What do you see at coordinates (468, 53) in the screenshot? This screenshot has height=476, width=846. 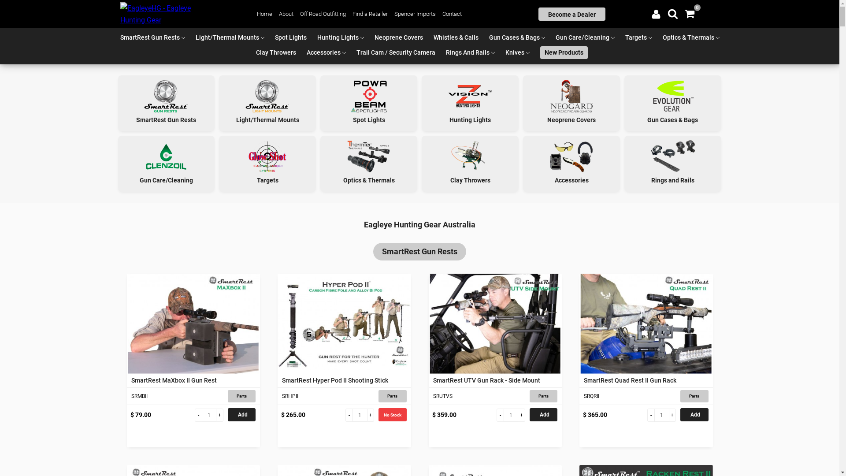 I see `Rings And Rails` at bounding box center [468, 53].